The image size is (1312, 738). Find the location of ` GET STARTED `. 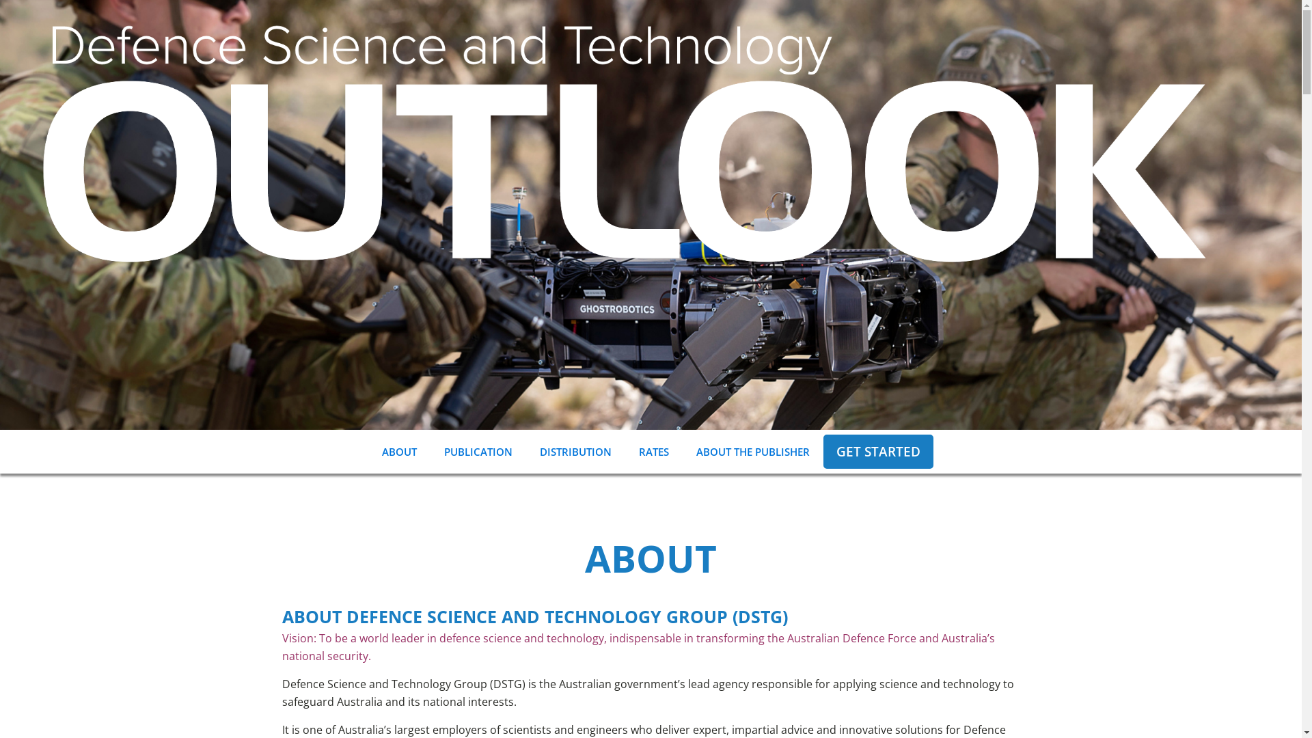

 GET STARTED  is located at coordinates (878, 452).